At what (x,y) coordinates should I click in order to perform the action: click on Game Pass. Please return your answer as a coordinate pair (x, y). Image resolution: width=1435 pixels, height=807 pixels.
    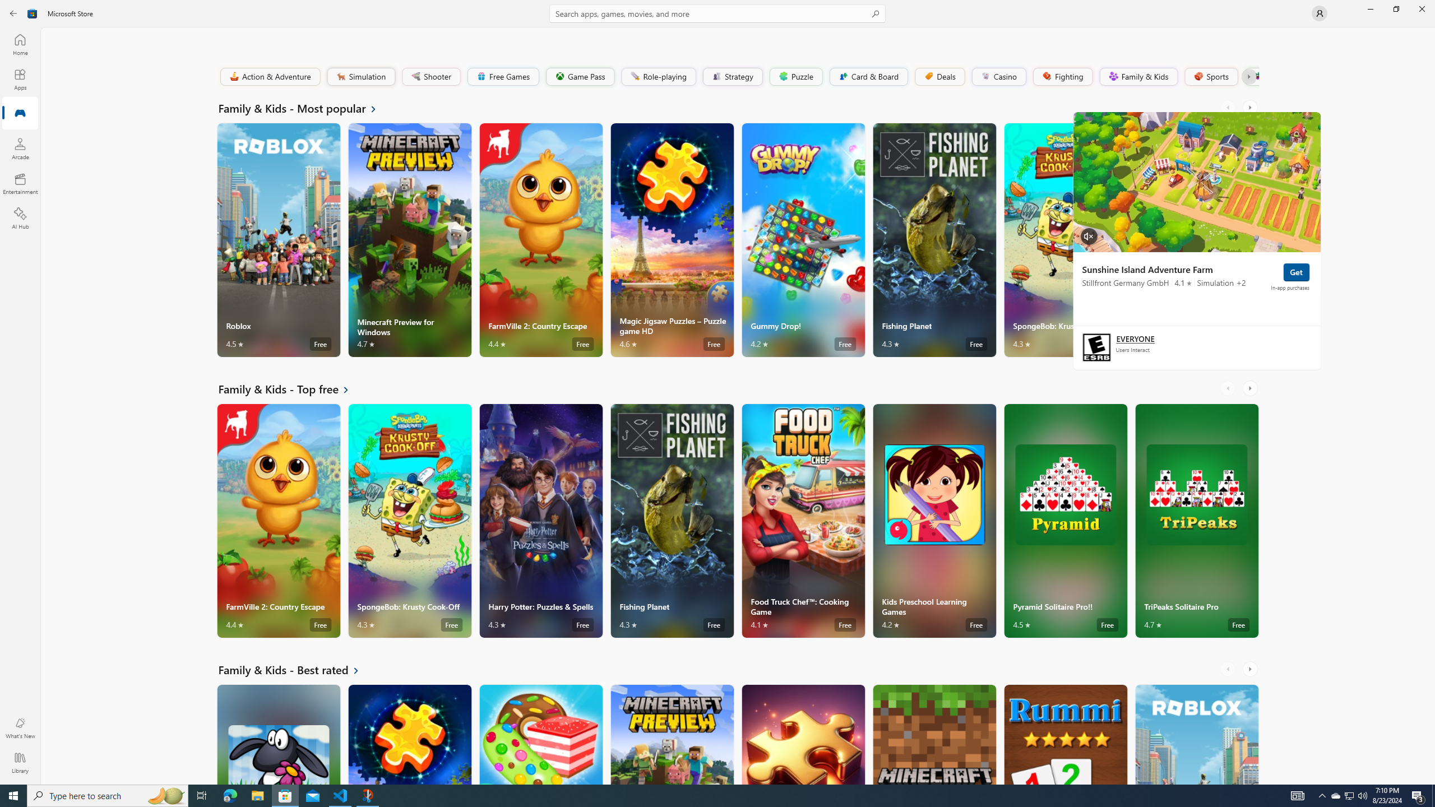
    Looking at the image, I should click on (580, 76).